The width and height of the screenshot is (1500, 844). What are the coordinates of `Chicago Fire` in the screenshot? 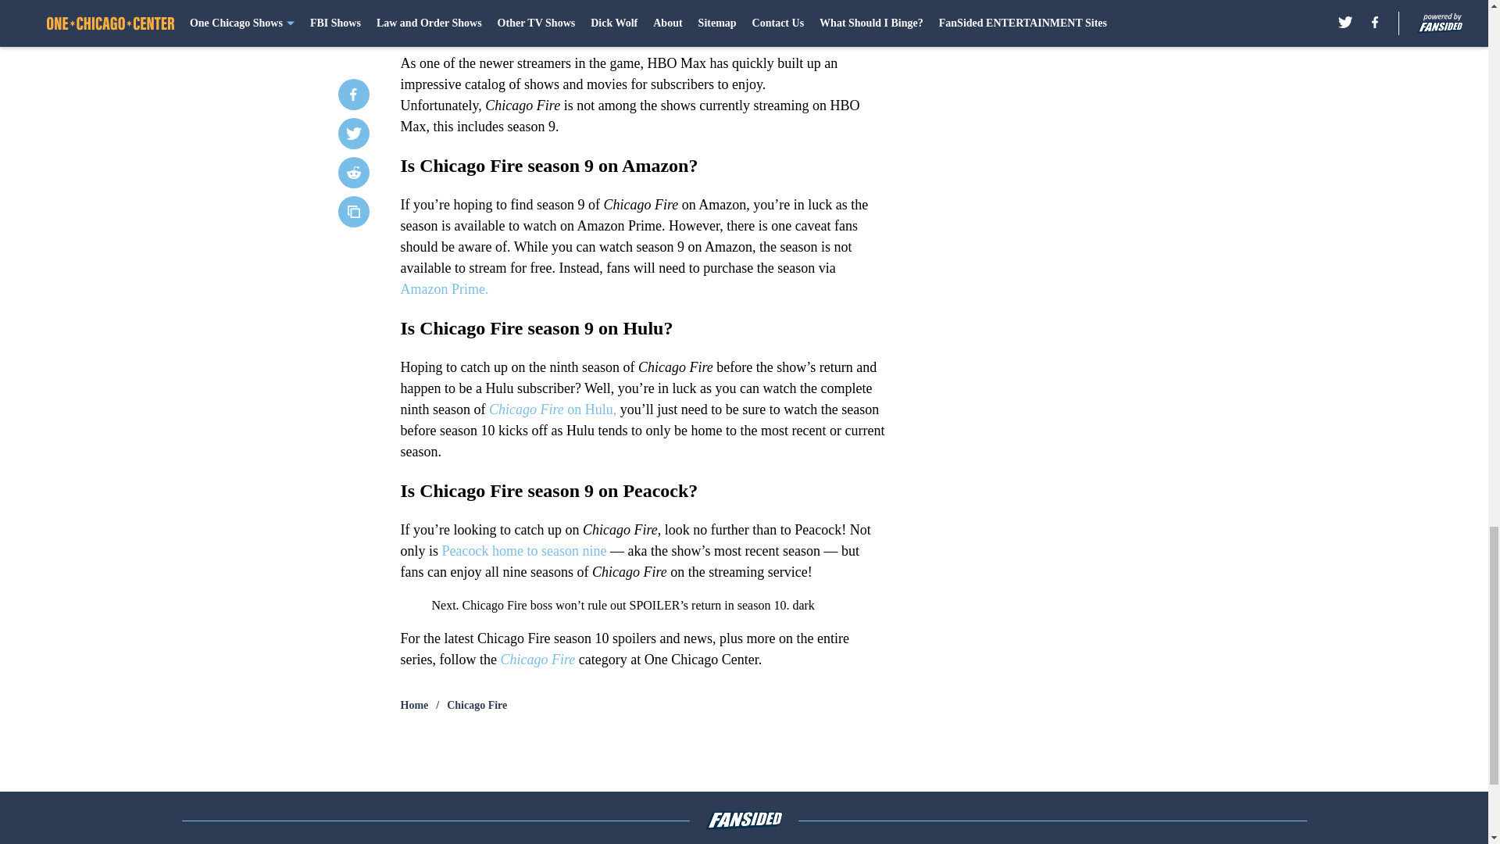 It's located at (477, 705).